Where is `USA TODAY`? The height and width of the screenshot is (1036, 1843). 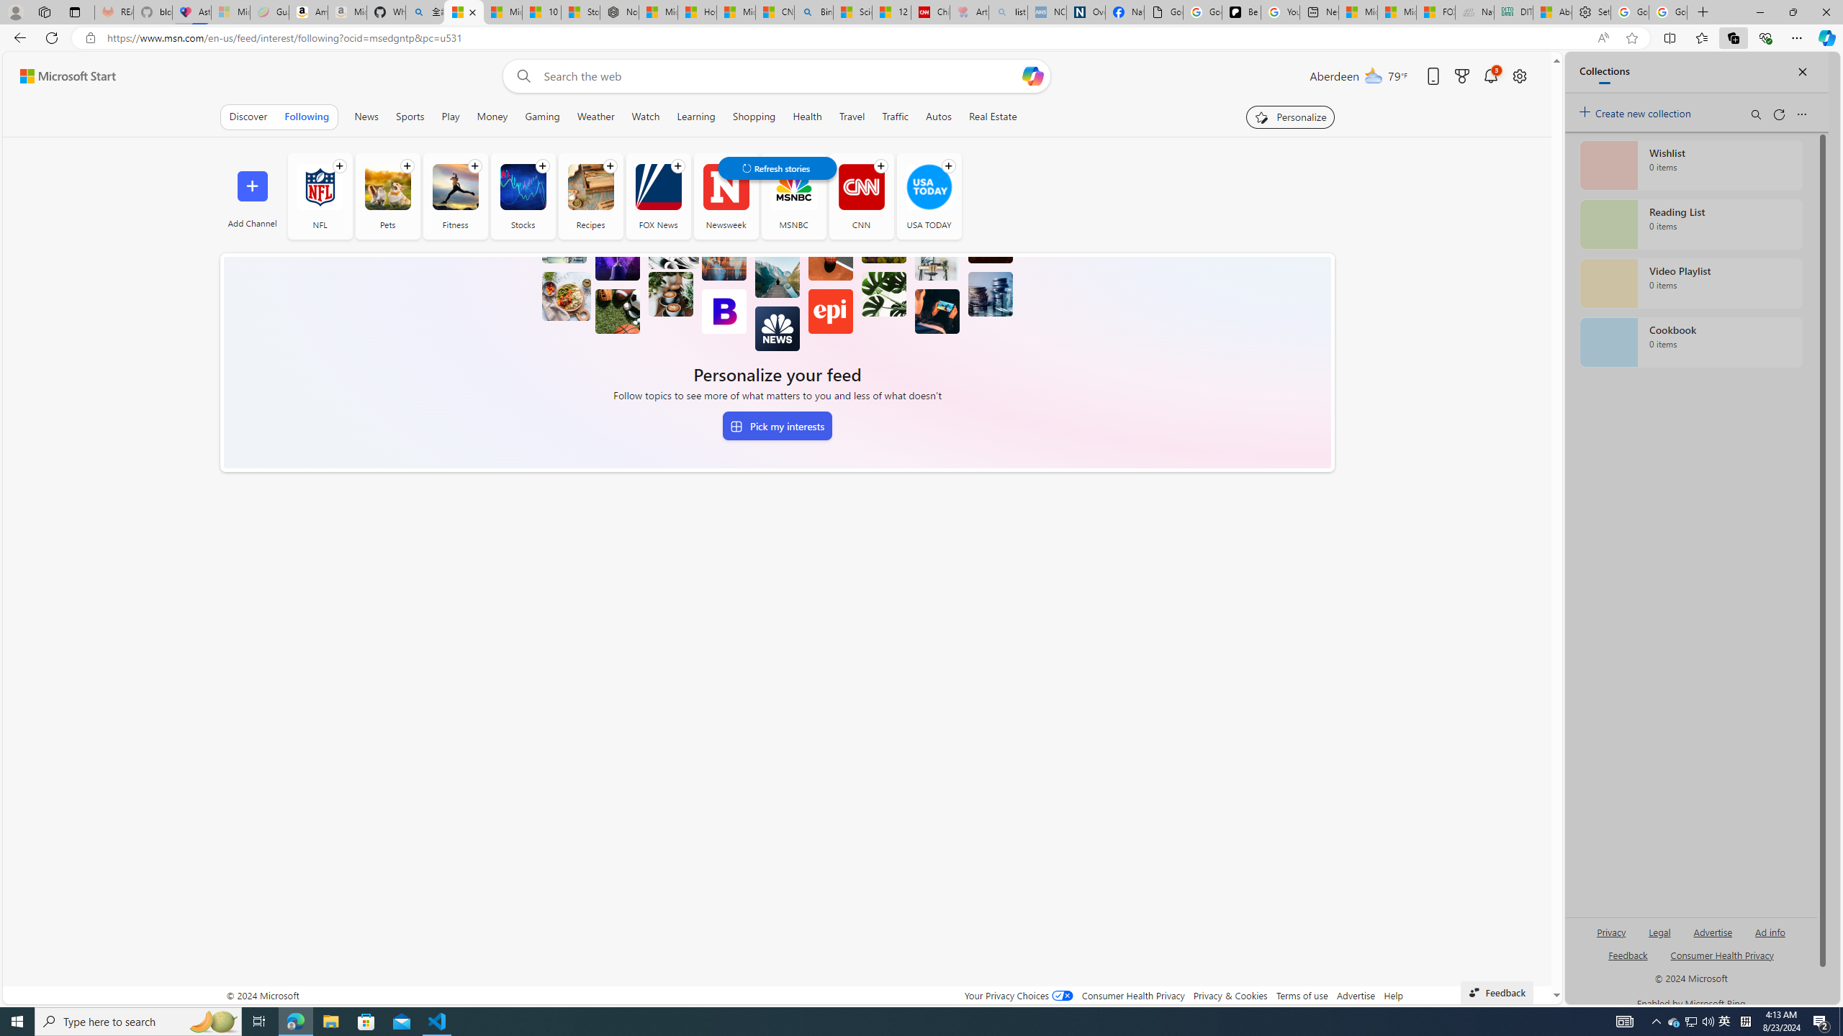
USA TODAY is located at coordinates (929, 187).